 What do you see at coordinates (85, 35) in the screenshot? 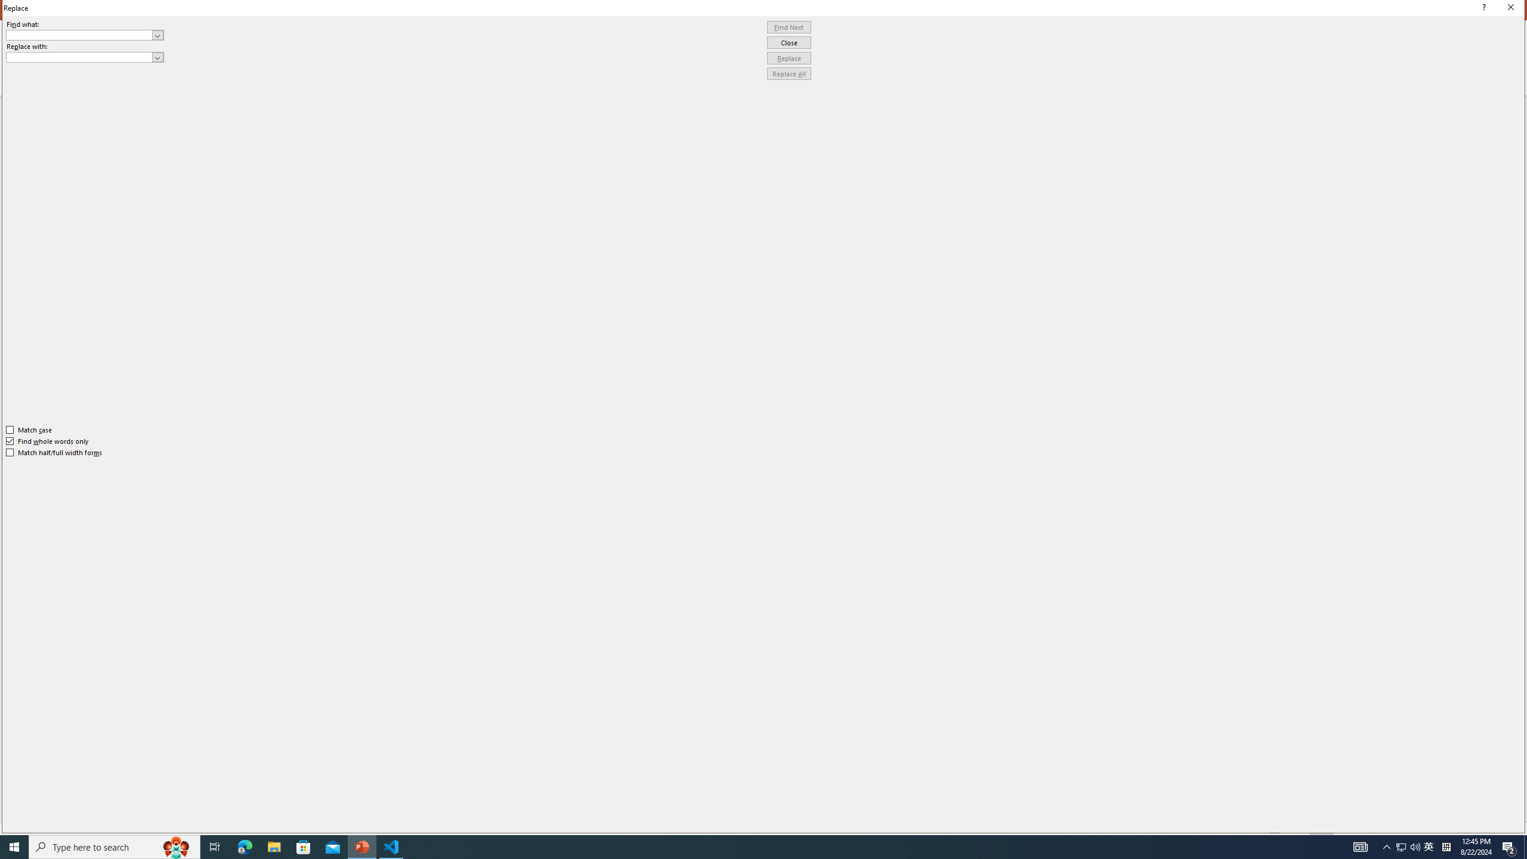
I see `Find what` at bounding box center [85, 35].